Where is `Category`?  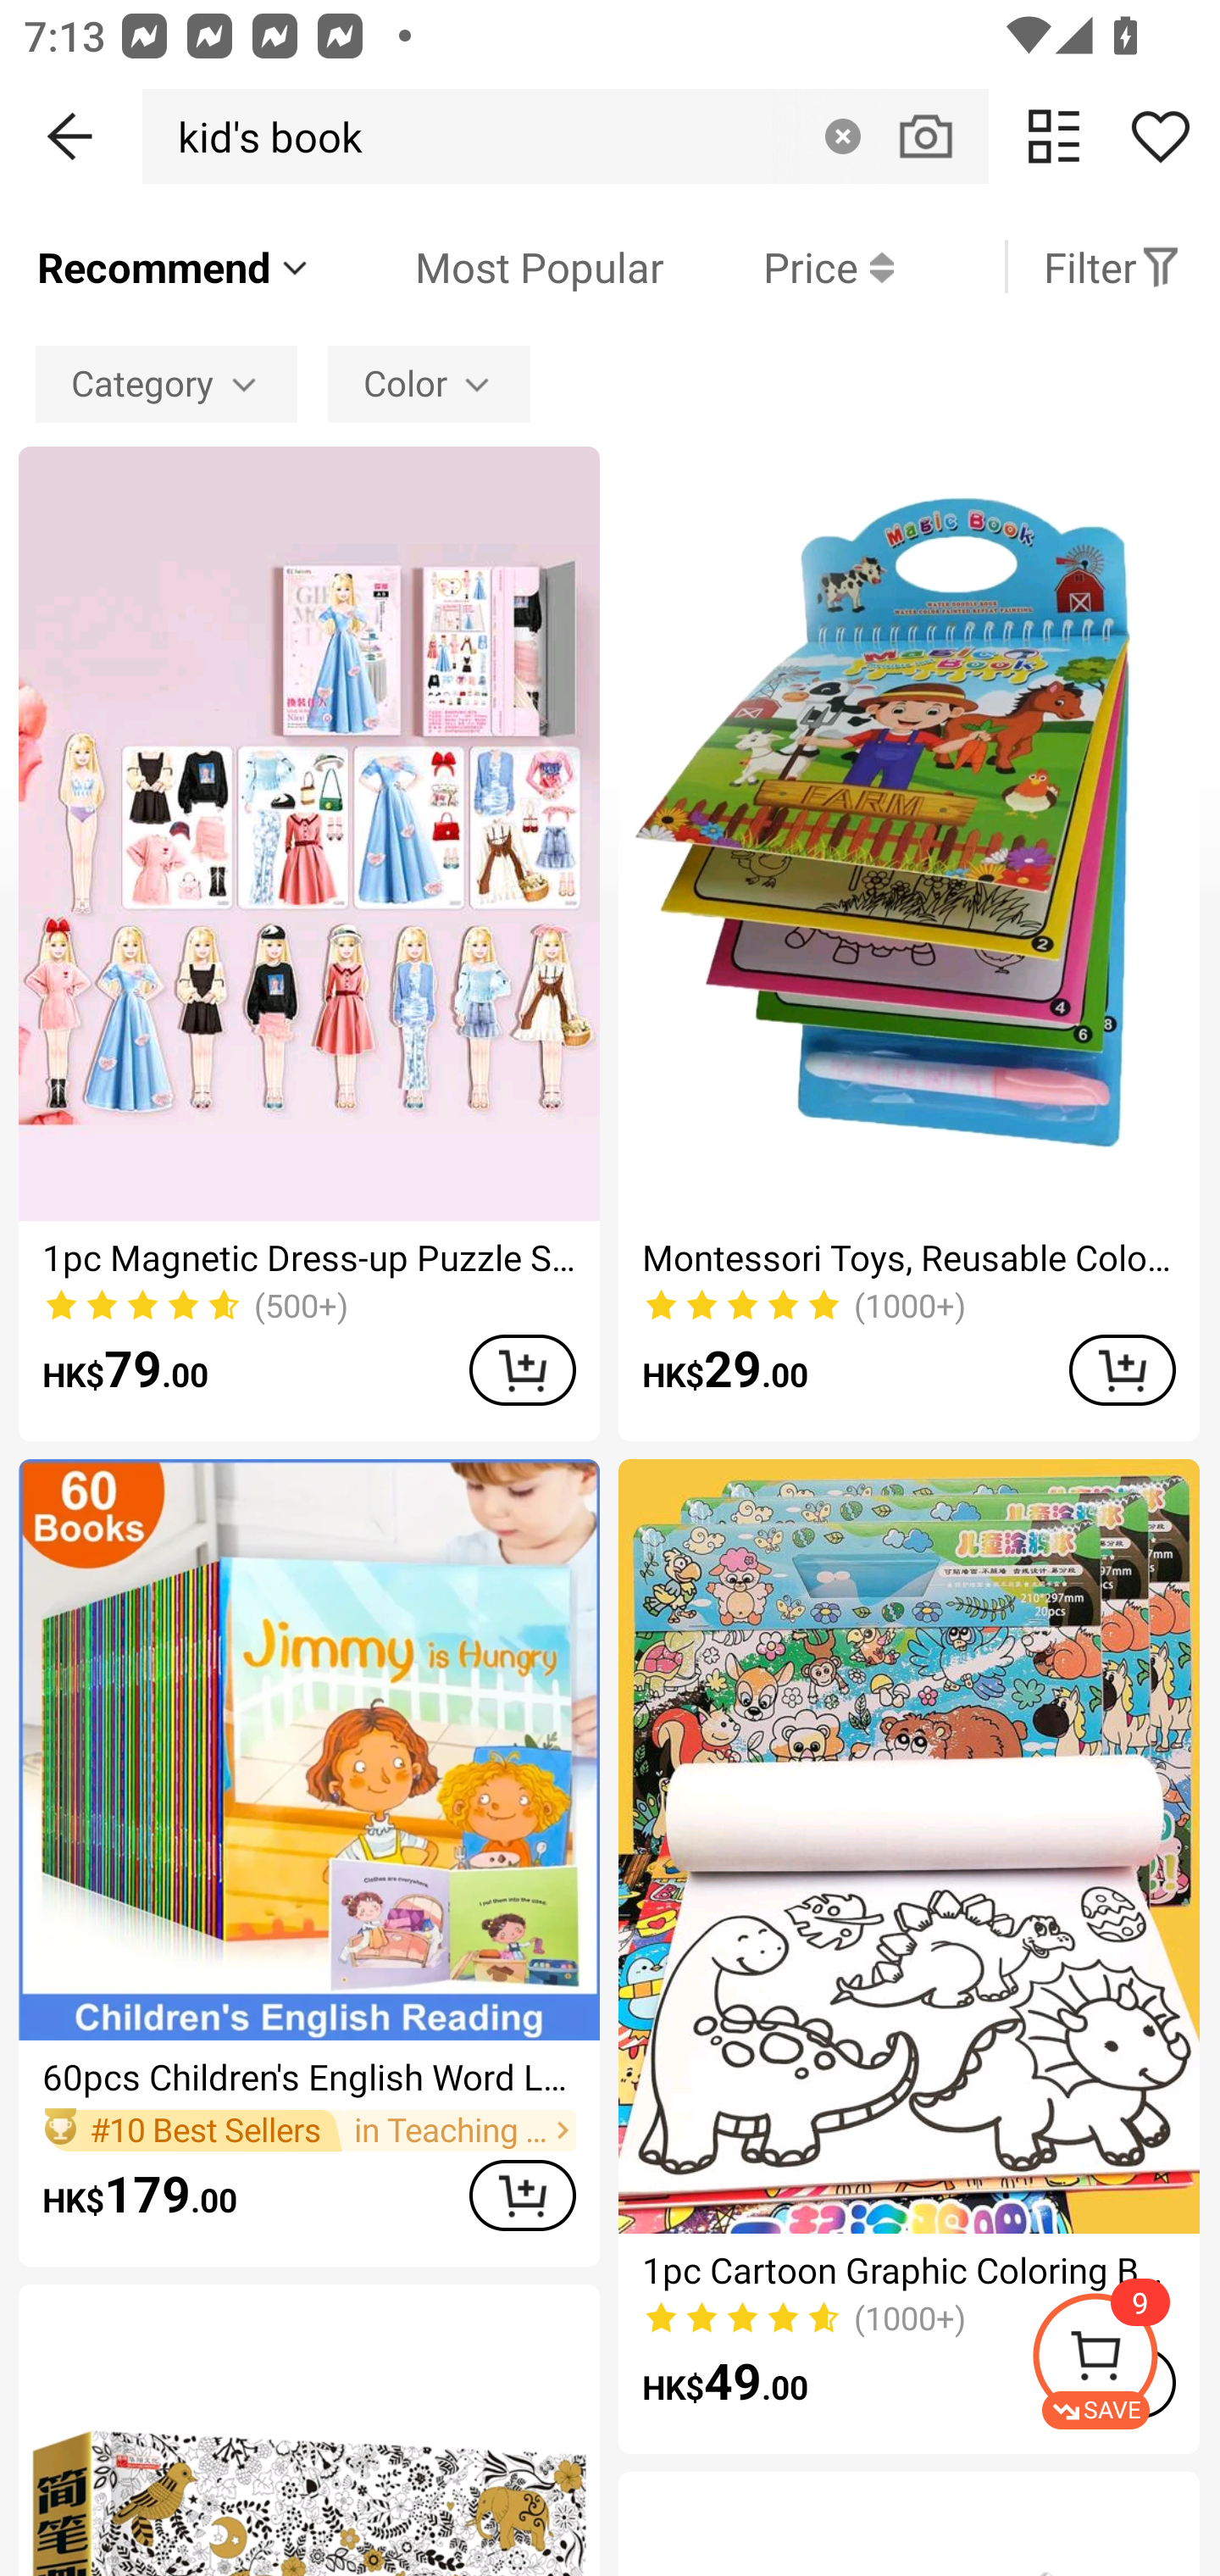
Category is located at coordinates (166, 383).